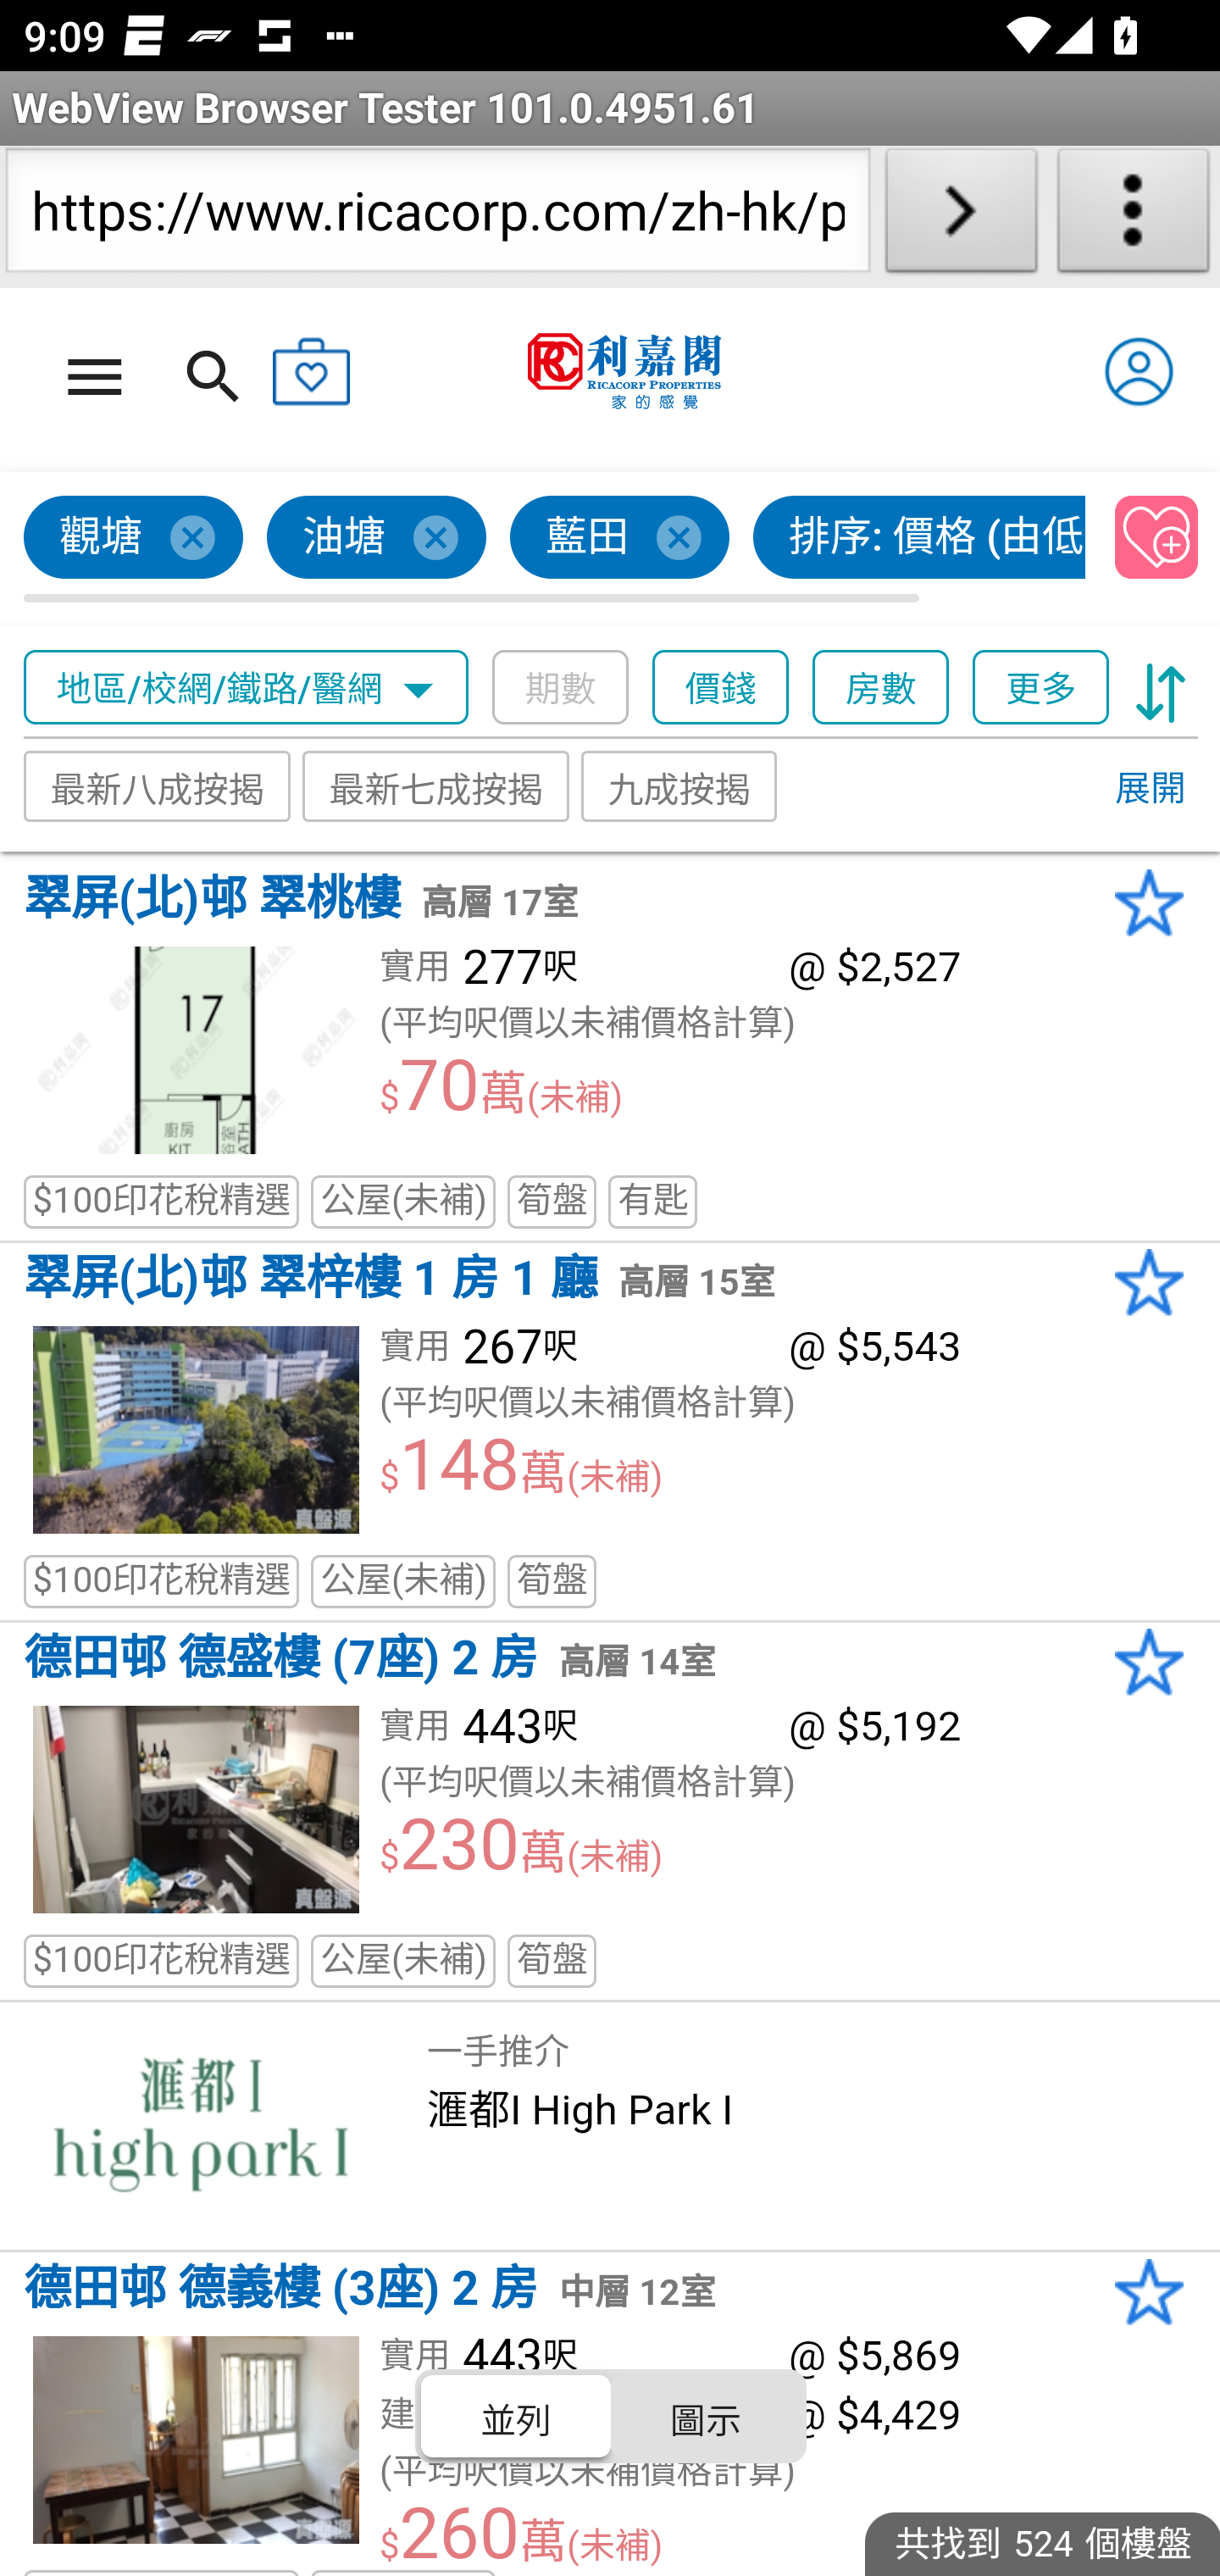 This screenshot has height=2576, width=1220. I want to click on 更多, so click(1041, 688).